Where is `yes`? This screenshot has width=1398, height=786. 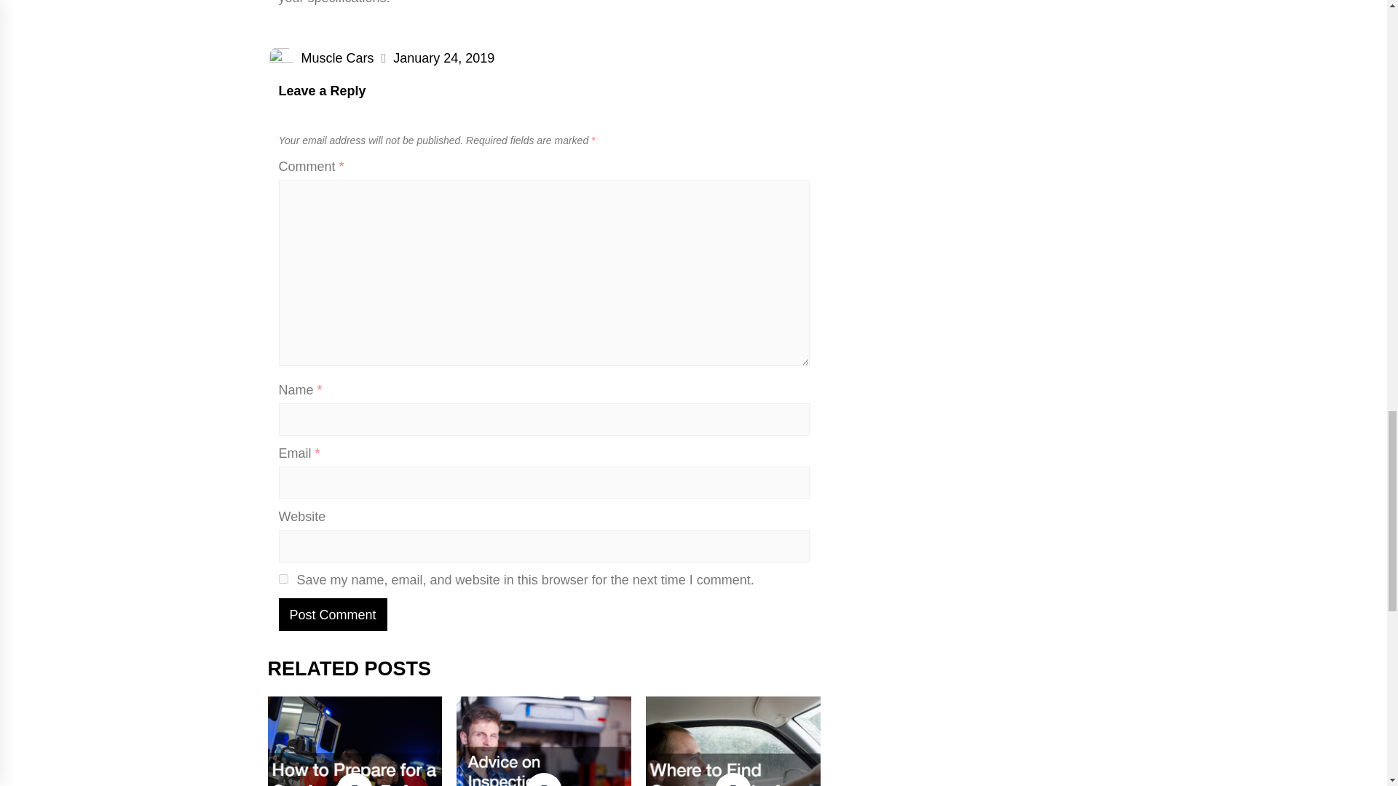
yes is located at coordinates (283, 579).